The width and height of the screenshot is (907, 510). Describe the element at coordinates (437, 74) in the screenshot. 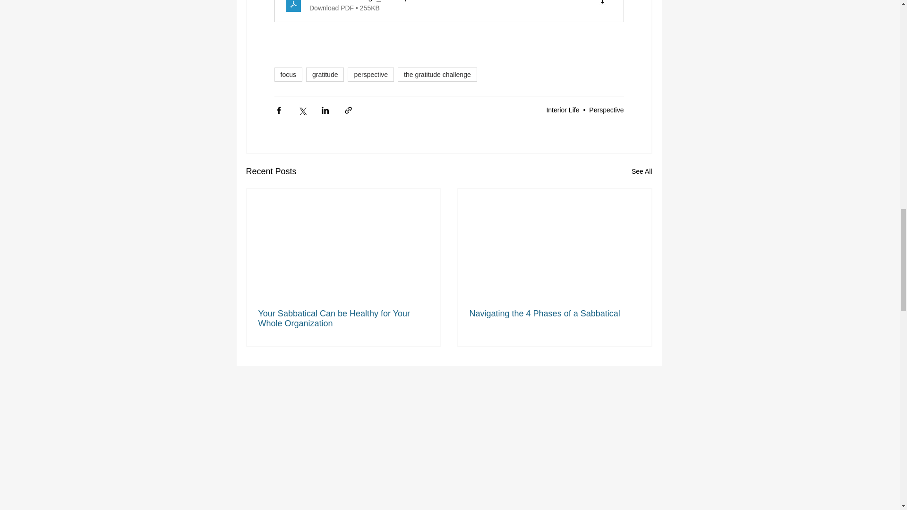

I see `the gratitude challenge` at that location.